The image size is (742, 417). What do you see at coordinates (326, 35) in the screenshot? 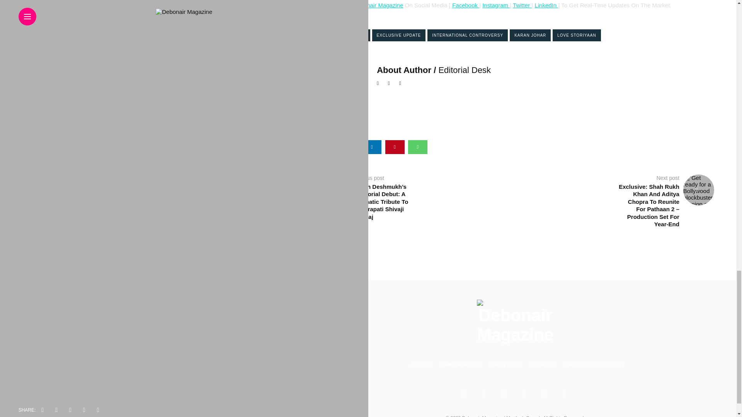
I see `BAN` at bounding box center [326, 35].